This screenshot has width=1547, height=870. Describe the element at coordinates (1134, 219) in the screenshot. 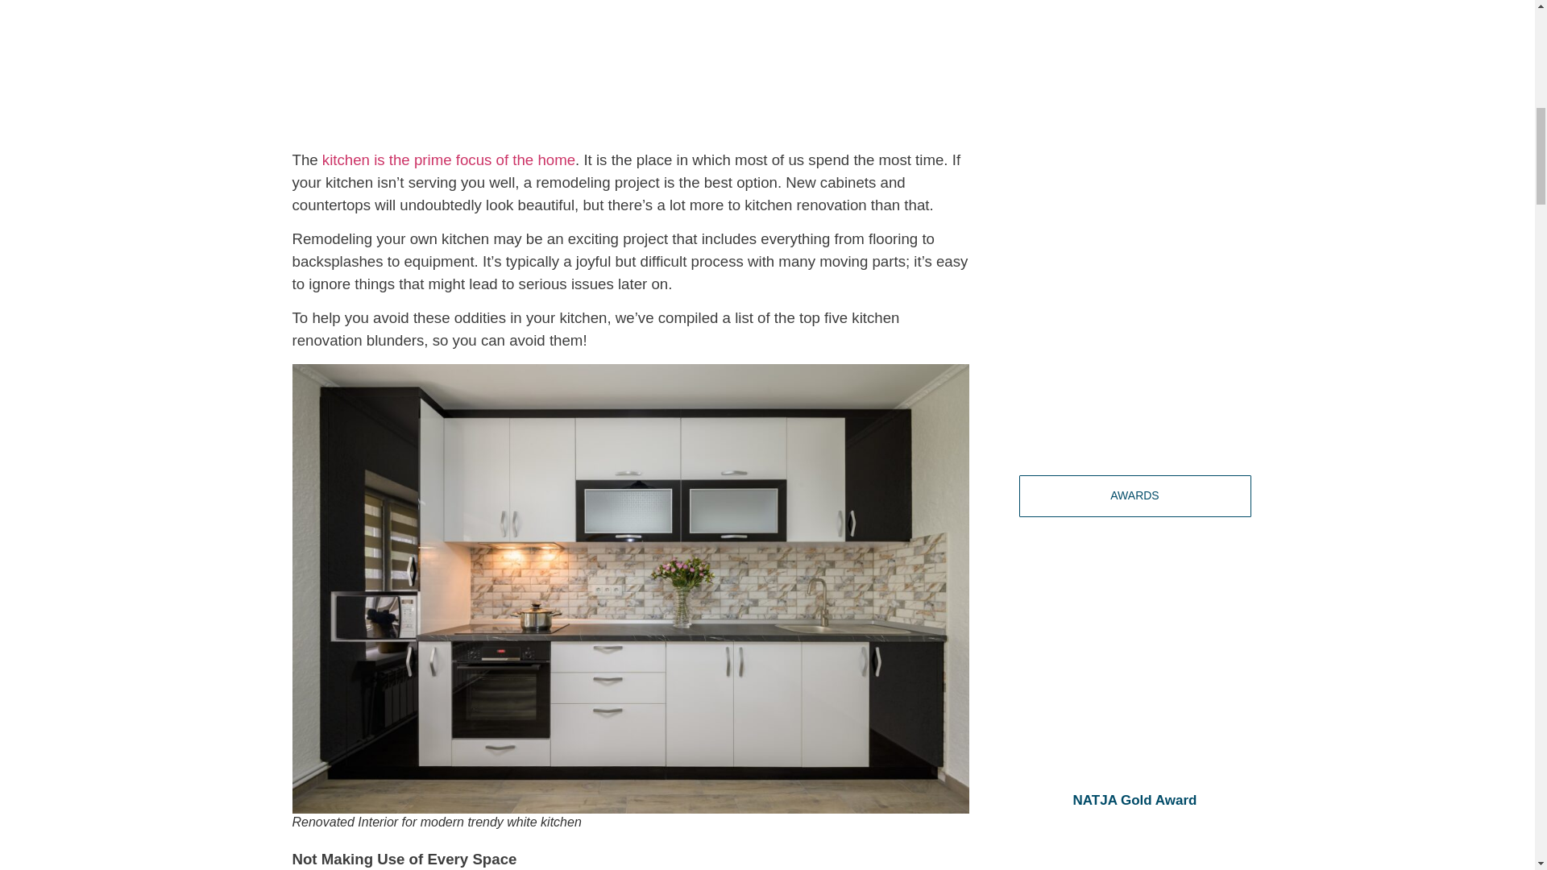

I see `Advertisement` at that location.